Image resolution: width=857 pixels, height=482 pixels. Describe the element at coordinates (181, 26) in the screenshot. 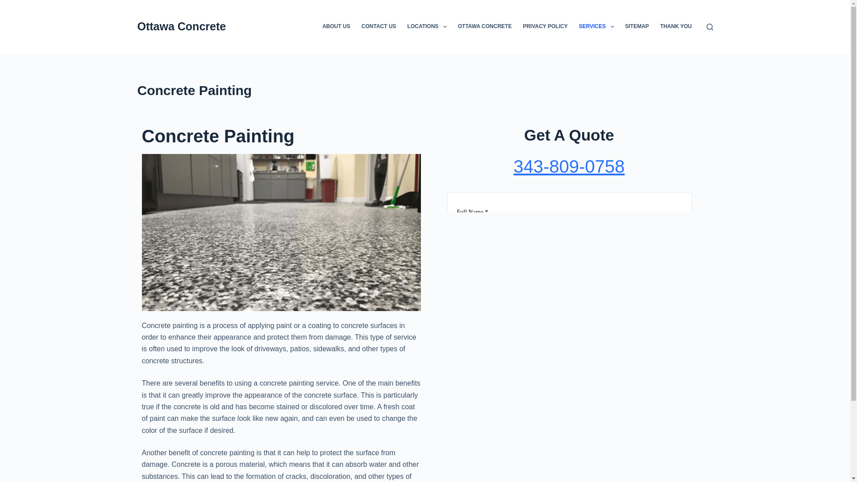

I see `Ottawa Concrete` at that location.